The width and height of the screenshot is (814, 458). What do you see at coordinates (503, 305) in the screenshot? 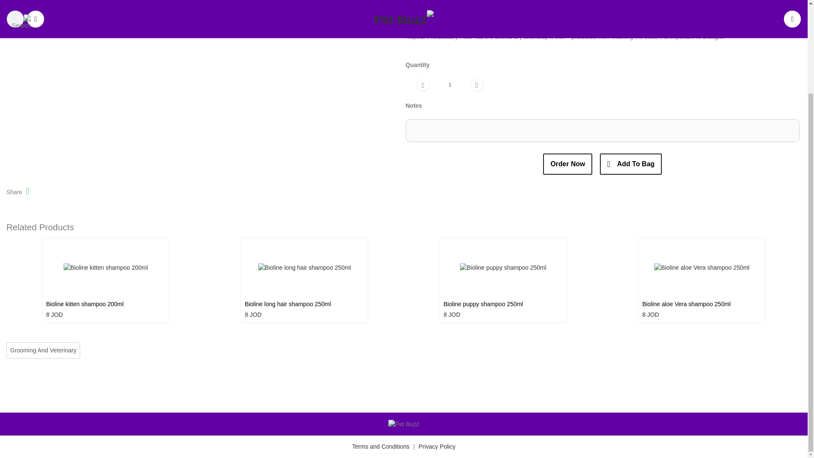
I see `Bioline puppy shampoo 250ml` at bounding box center [503, 305].